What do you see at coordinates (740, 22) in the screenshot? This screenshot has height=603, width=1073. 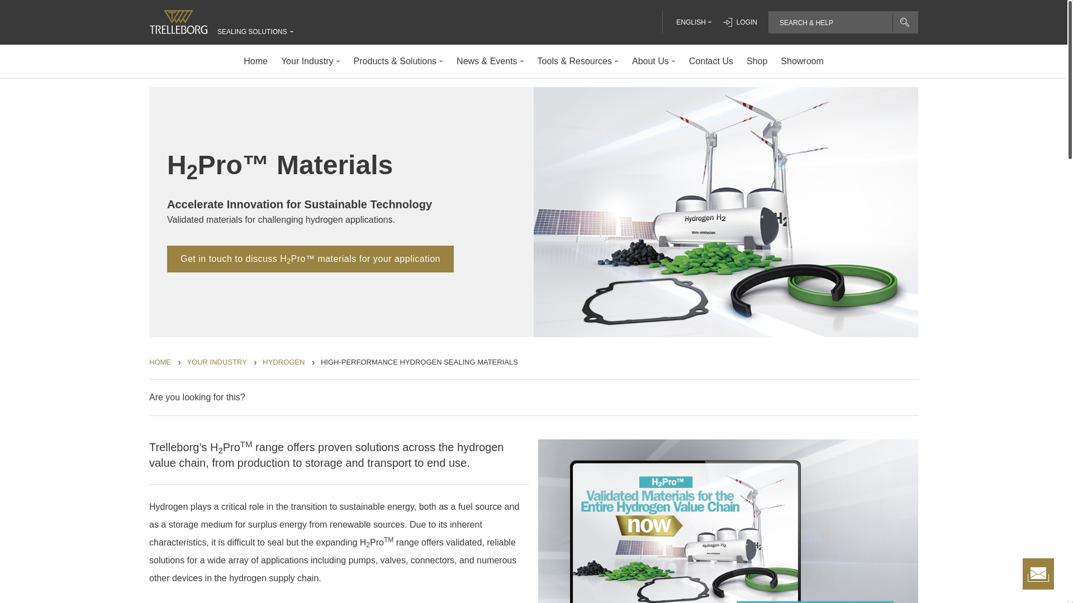 I see `LOGIN` at bounding box center [740, 22].